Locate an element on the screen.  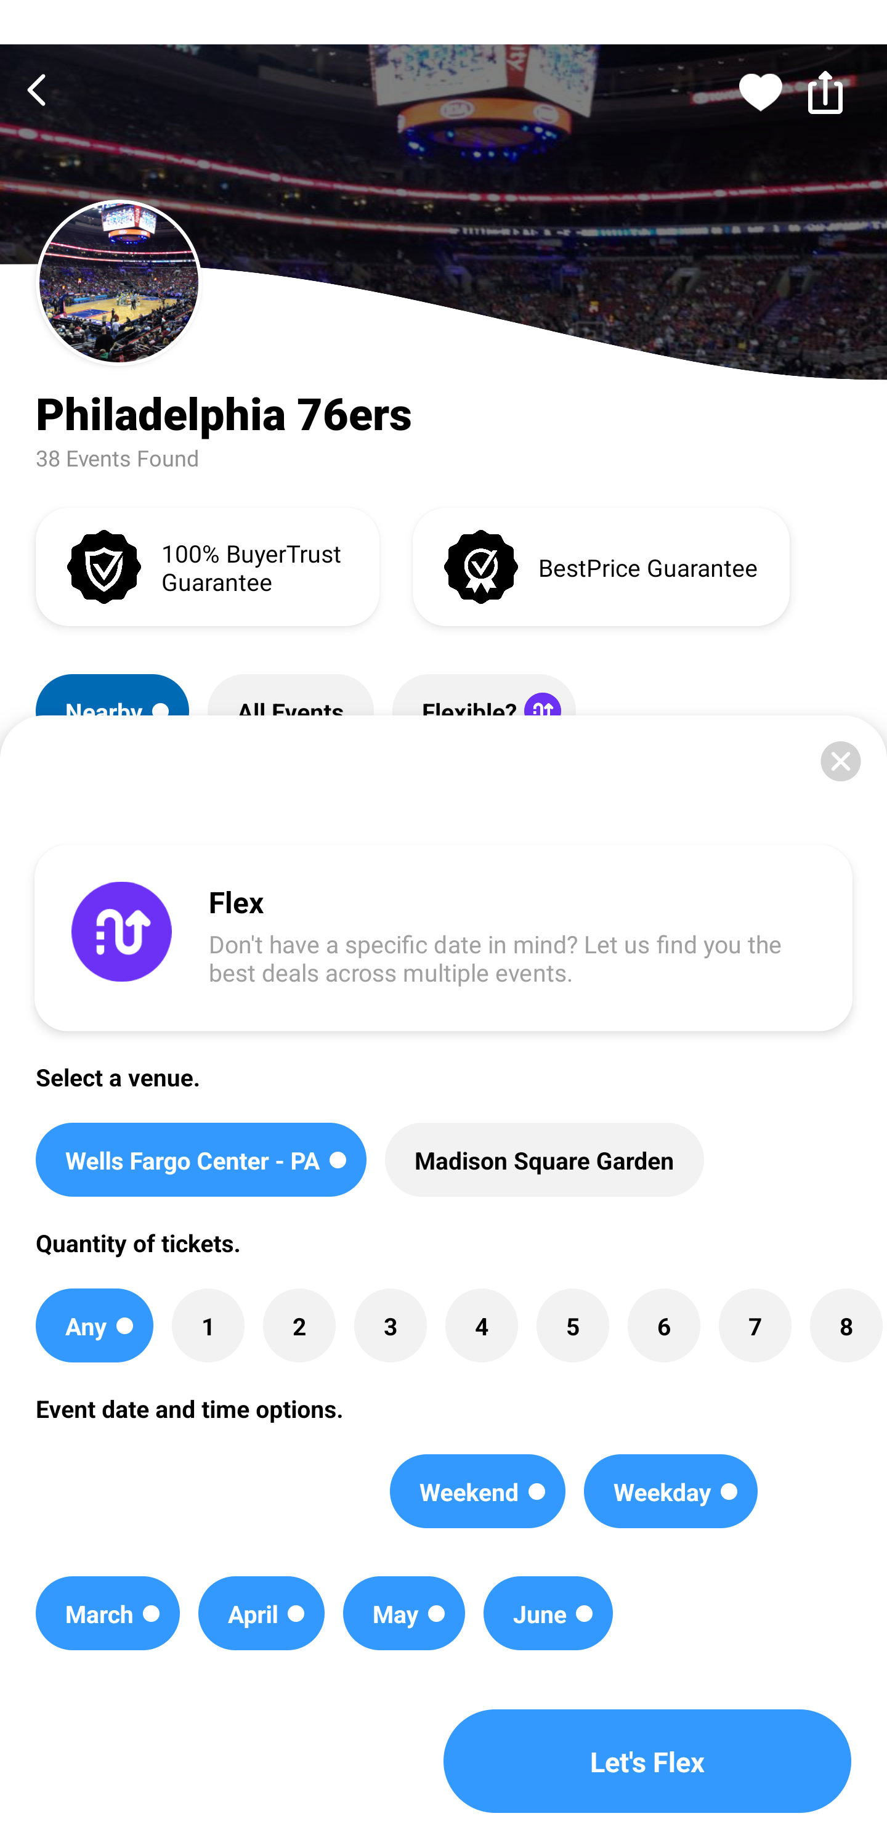
5 is located at coordinates (573, 1325).